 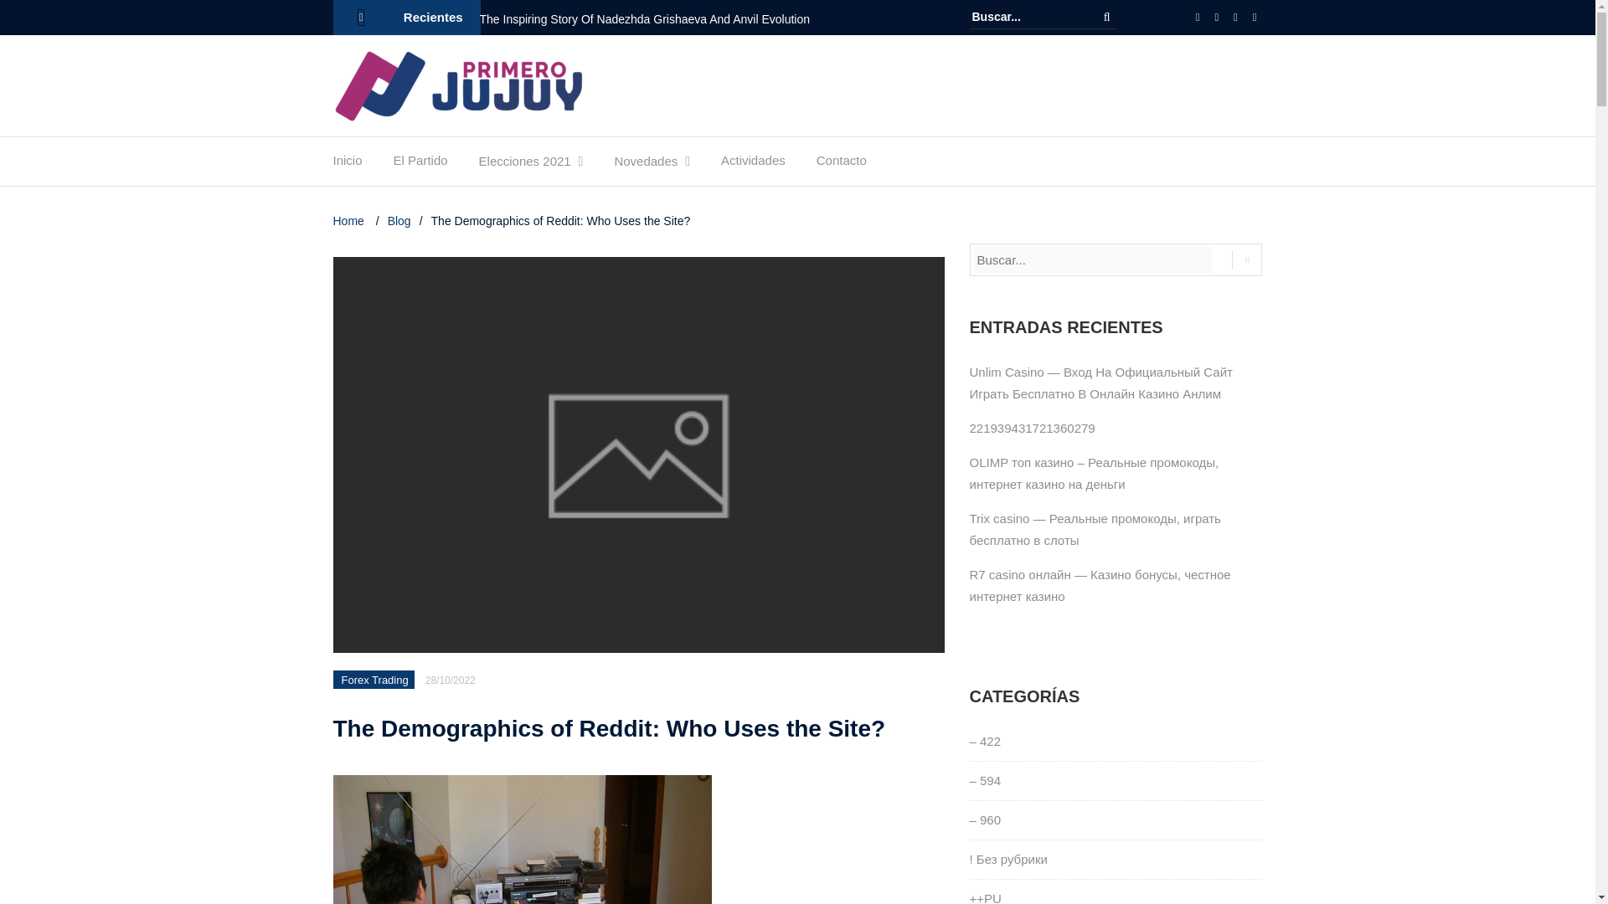 I want to click on Inicio, so click(x=348, y=164).